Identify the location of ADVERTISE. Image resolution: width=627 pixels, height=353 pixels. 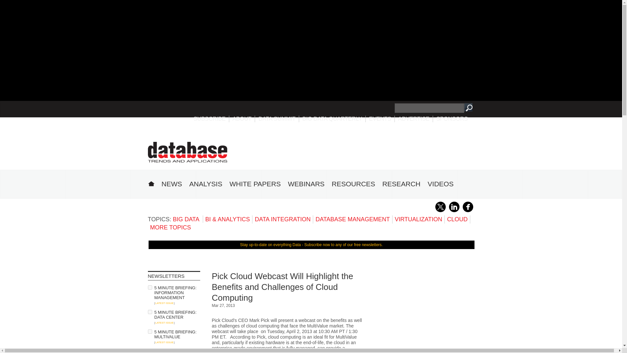
(414, 119).